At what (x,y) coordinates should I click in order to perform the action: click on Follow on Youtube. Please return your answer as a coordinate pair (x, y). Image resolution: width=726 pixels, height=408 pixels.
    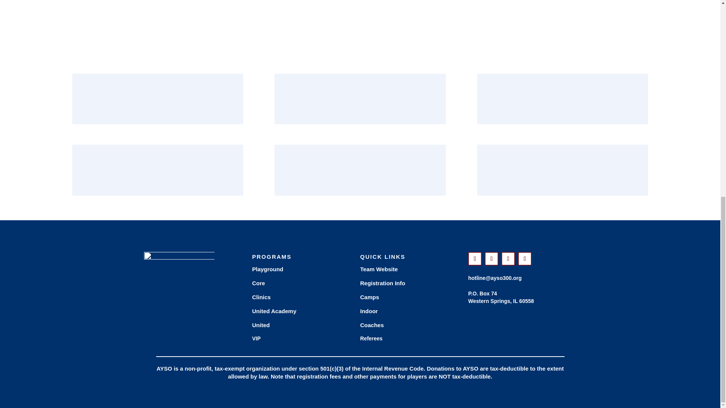
    Looking at the image, I should click on (525, 259).